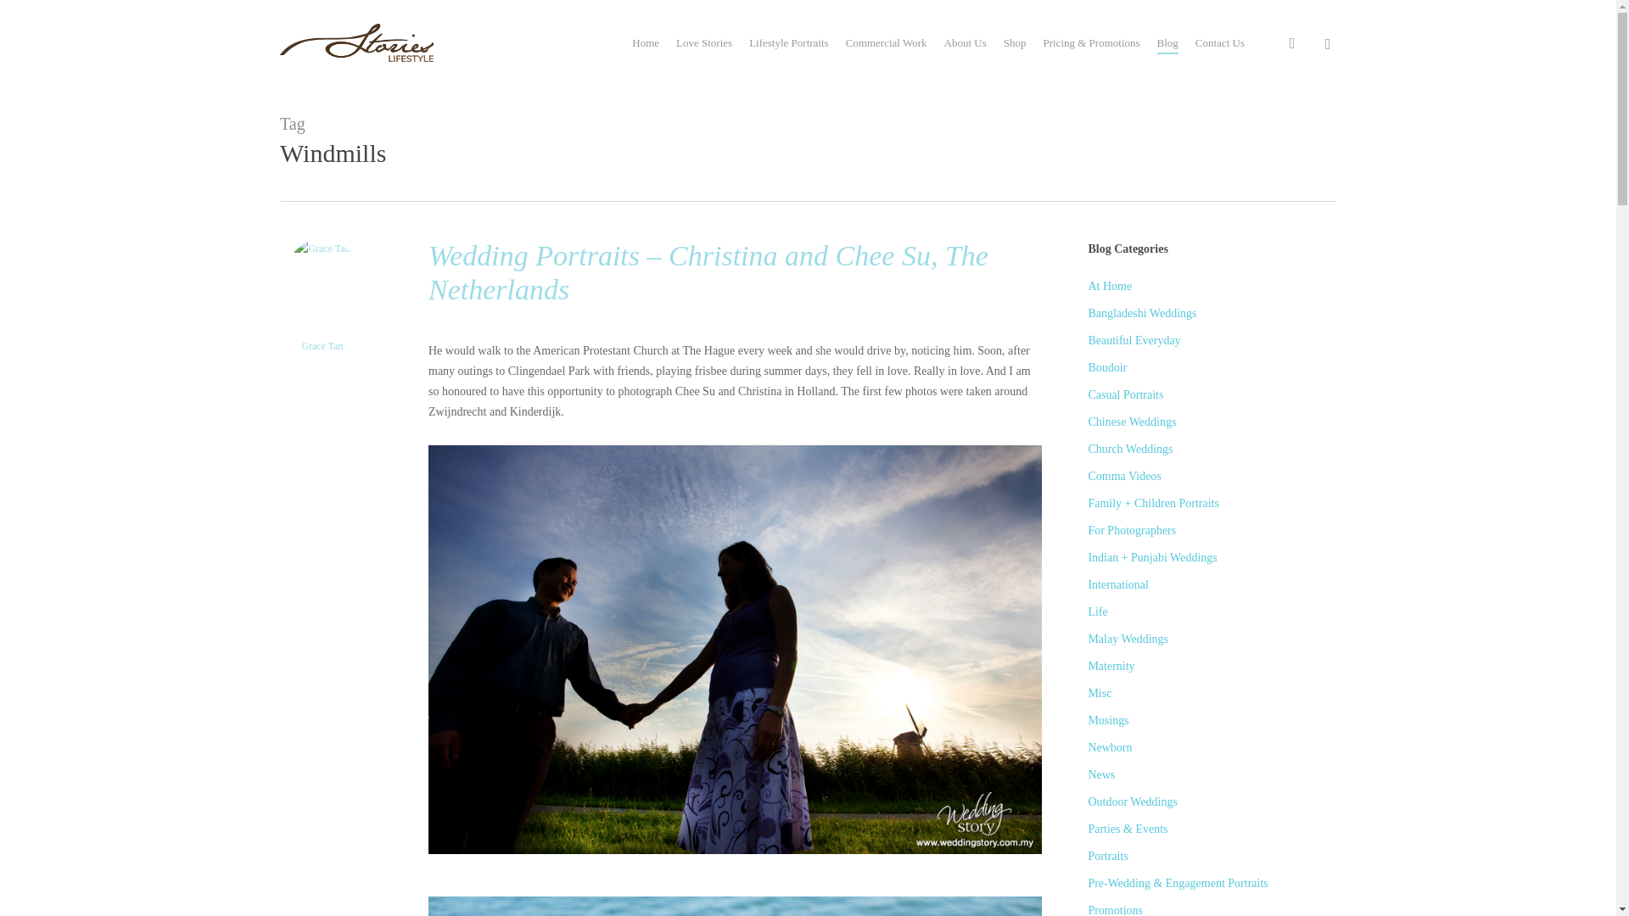  What do you see at coordinates (1212, 340) in the screenshot?
I see `Beautiful Everyday` at bounding box center [1212, 340].